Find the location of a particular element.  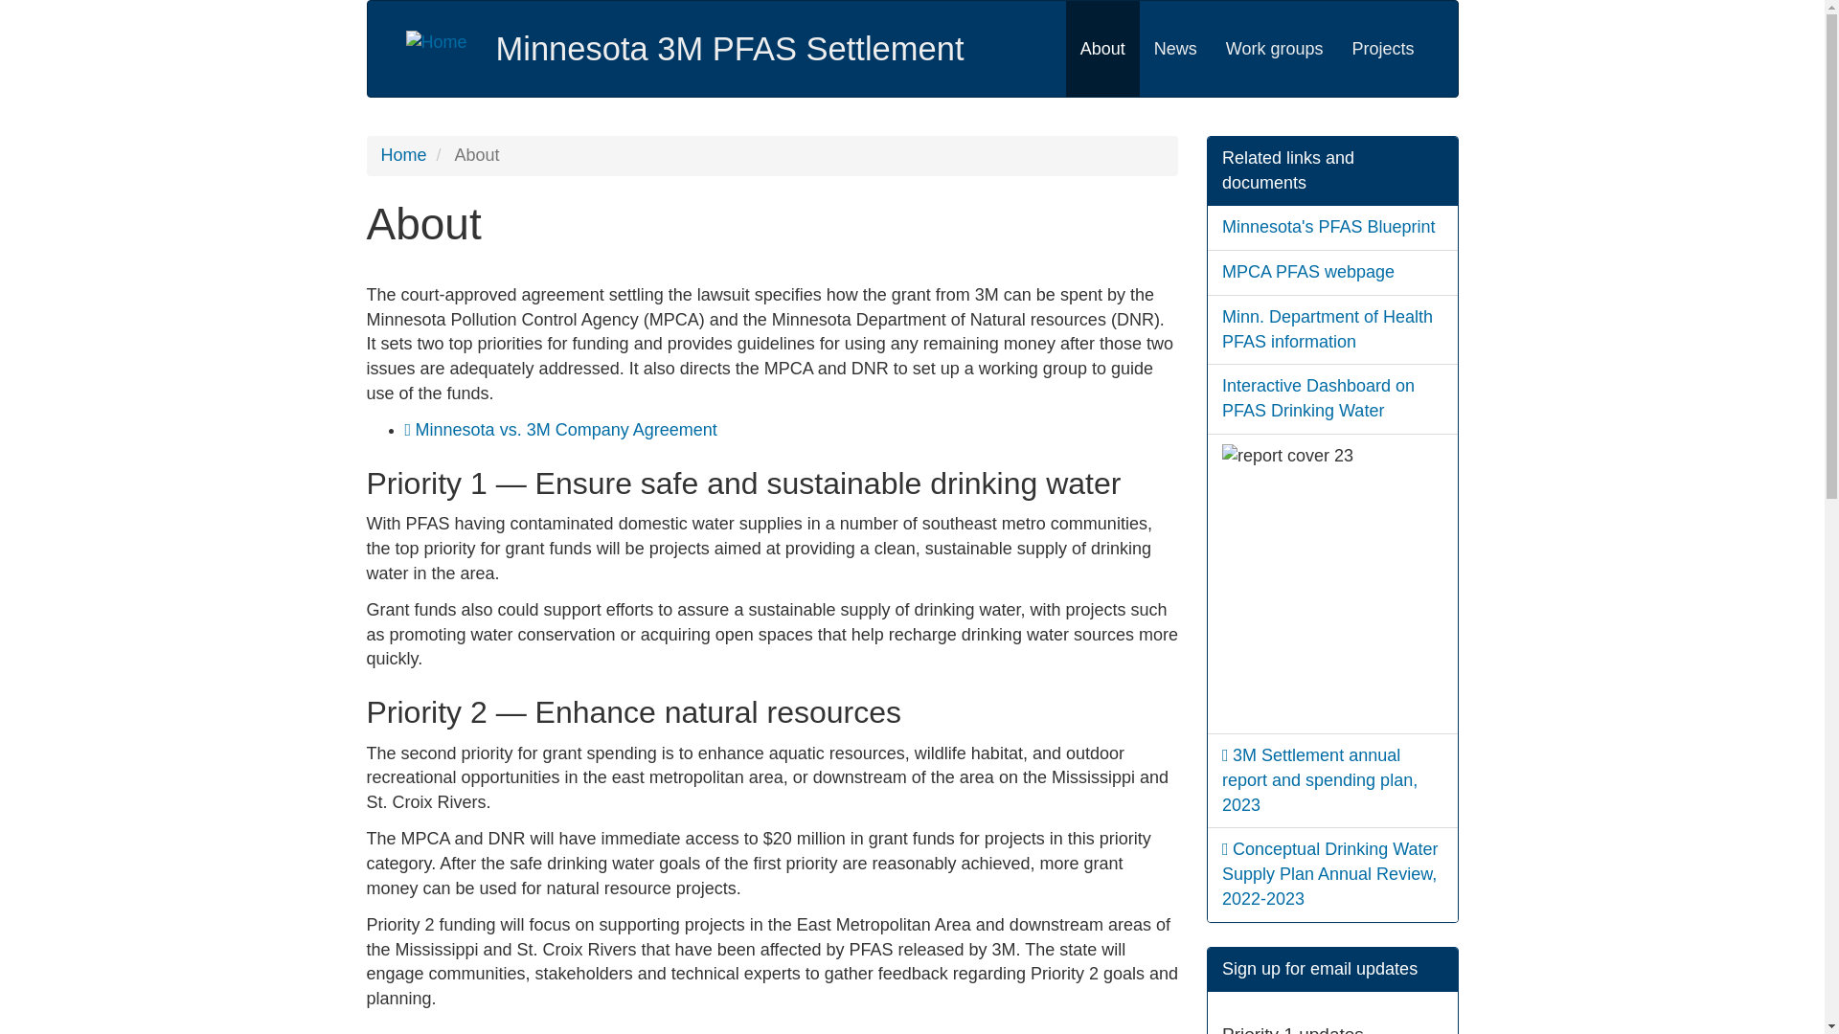

Home is located at coordinates (730, 49).